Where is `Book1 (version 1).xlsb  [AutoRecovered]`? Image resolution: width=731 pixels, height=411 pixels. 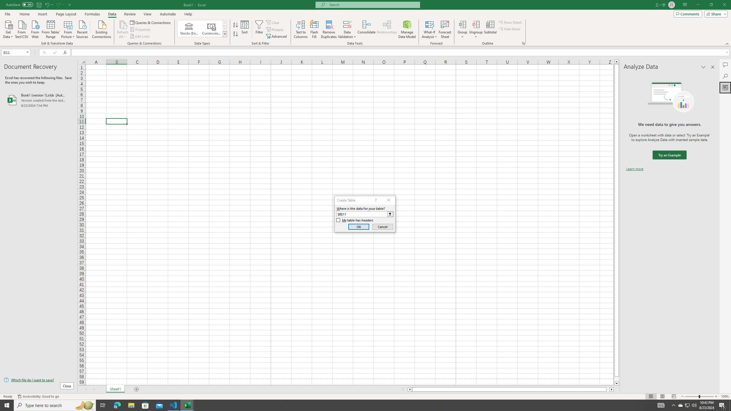
Book1 (version 1).xlsb  [AutoRecovered] is located at coordinates (39, 100).